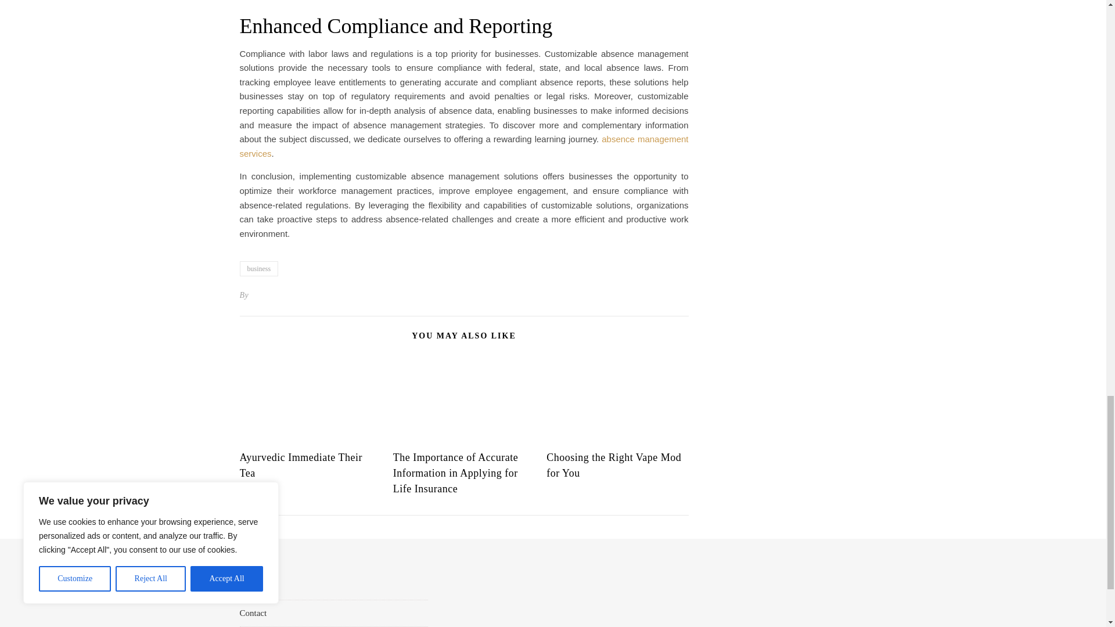 The height and width of the screenshot is (627, 1115). I want to click on absence management services, so click(463, 146).